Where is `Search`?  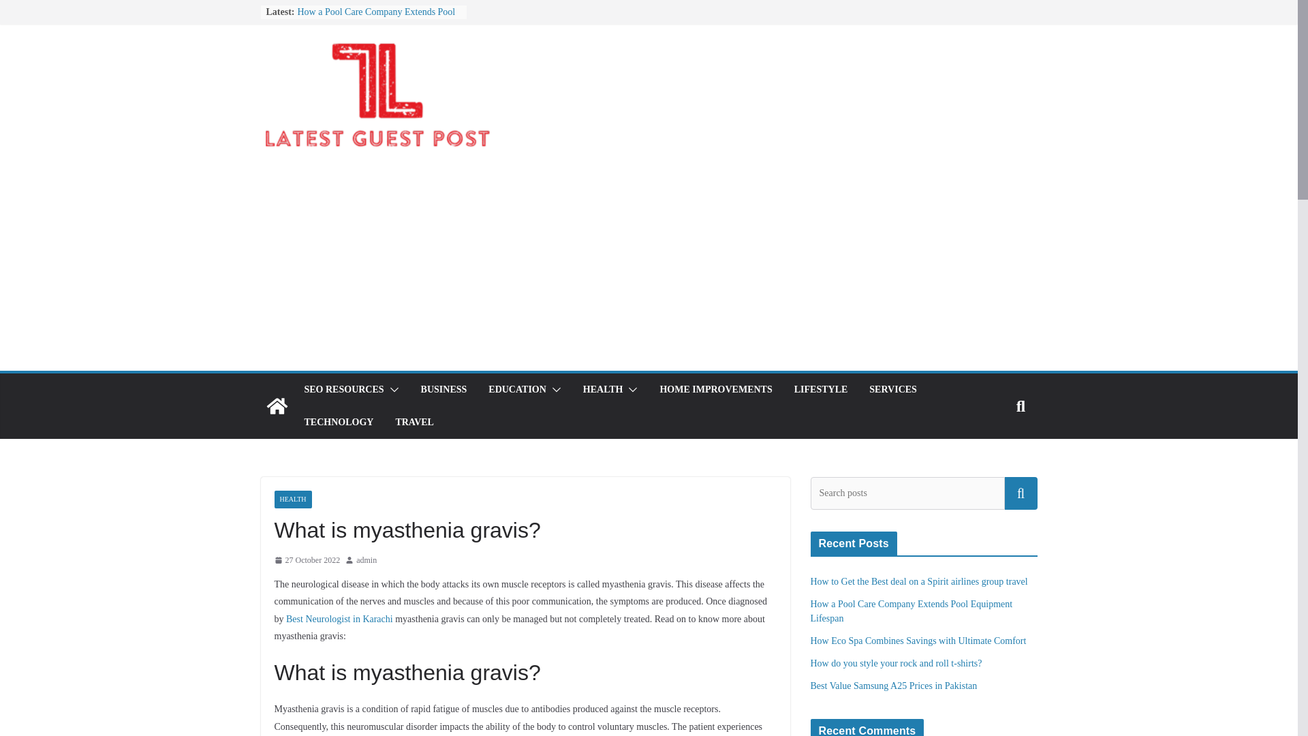
Search is located at coordinates (1021, 493).